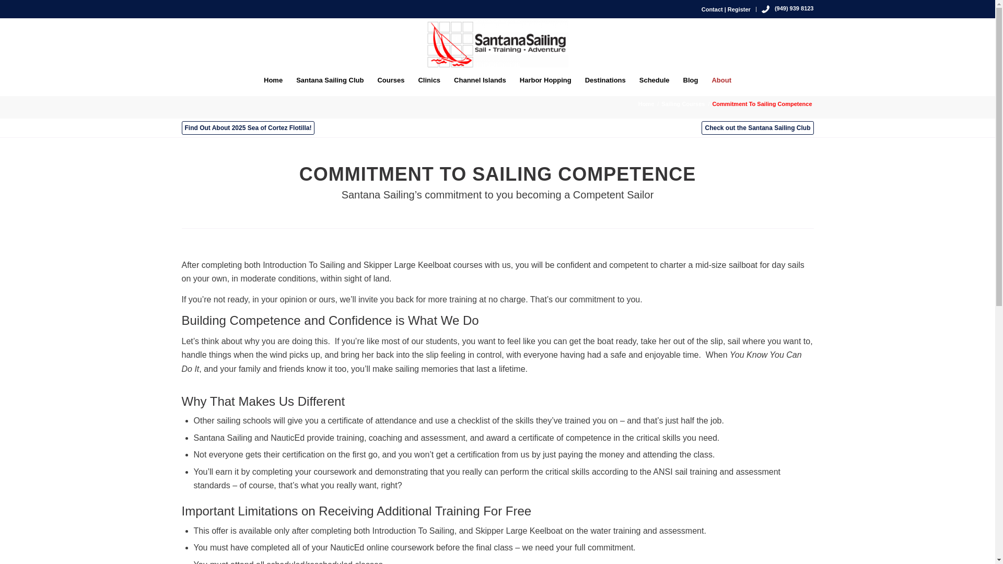 The image size is (1003, 564). What do you see at coordinates (429, 80) in the screenshot?
I see `Clinics` at bounding box center [429, 80].